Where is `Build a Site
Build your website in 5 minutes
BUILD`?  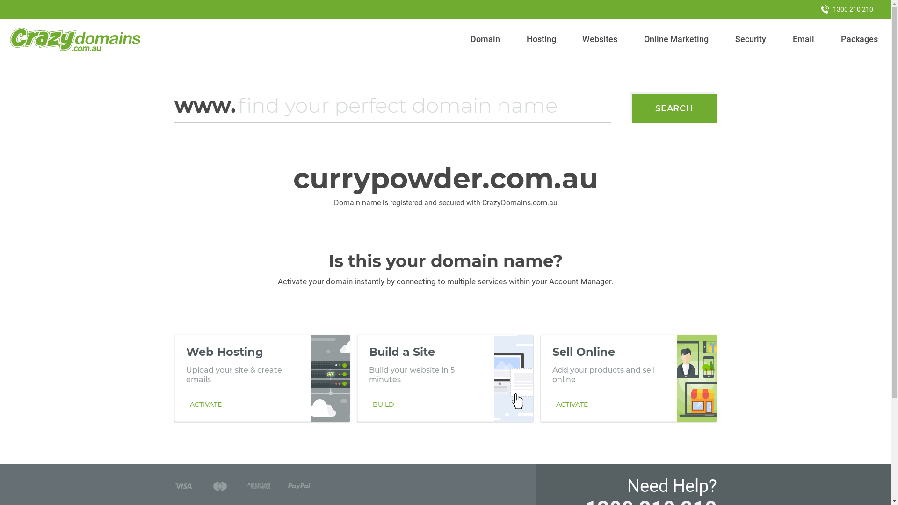 Build a Site
Build your website in 5 minutes
BUILD is located at coordinates (445, 378).